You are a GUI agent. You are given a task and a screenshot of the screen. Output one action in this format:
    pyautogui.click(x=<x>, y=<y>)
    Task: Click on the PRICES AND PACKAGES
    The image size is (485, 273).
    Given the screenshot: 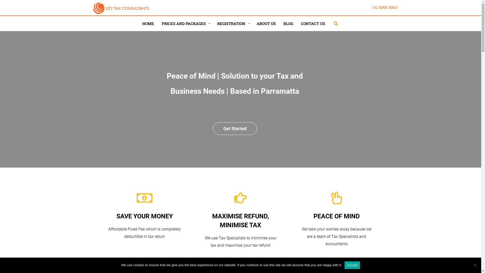 What is the action you would take?
    pyautogui.click(x=185, y=24)
    